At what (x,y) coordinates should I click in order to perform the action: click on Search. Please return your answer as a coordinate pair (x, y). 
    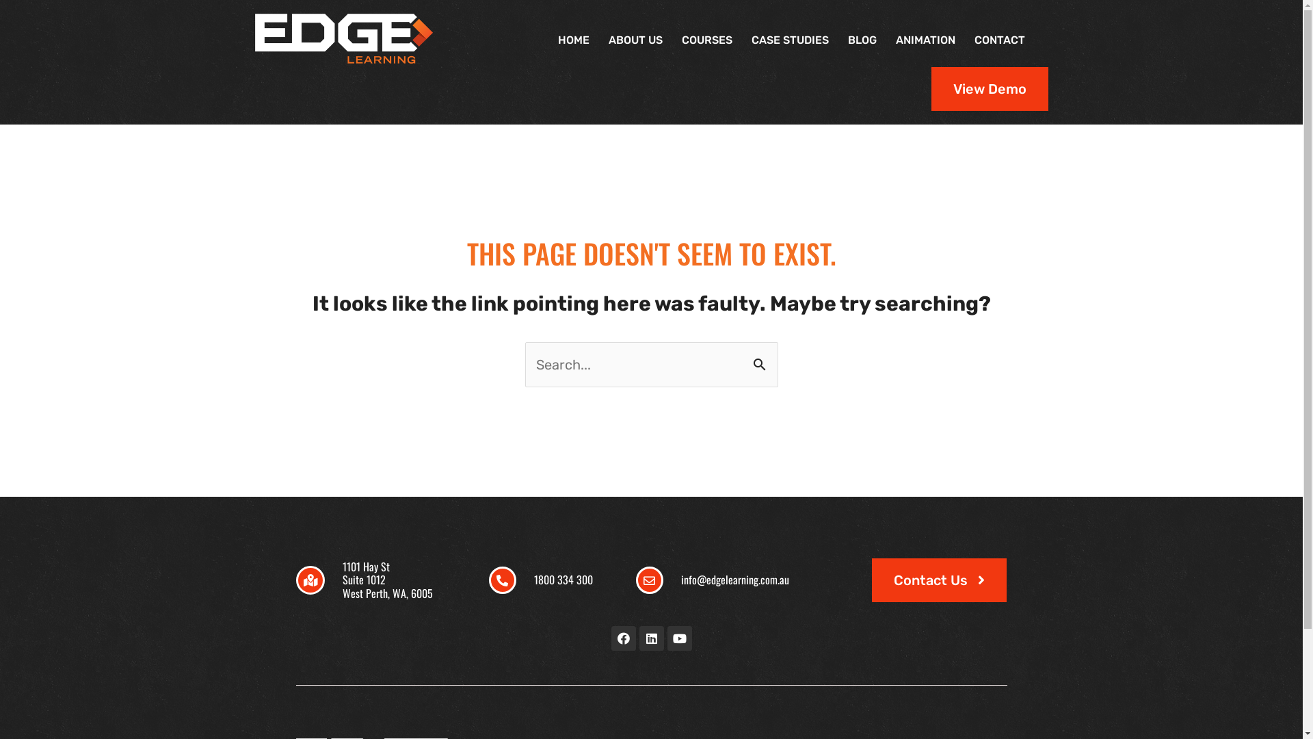
    Looking at the image, I should click on (762, 364).